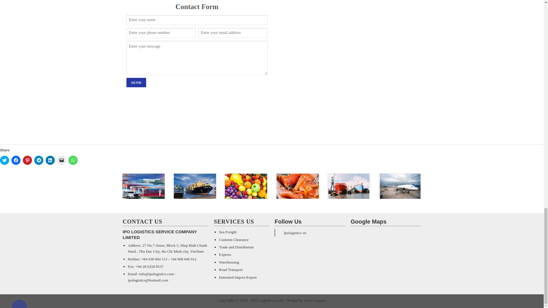  I want to click on Click to share on Pinterest, so click(27, 160).